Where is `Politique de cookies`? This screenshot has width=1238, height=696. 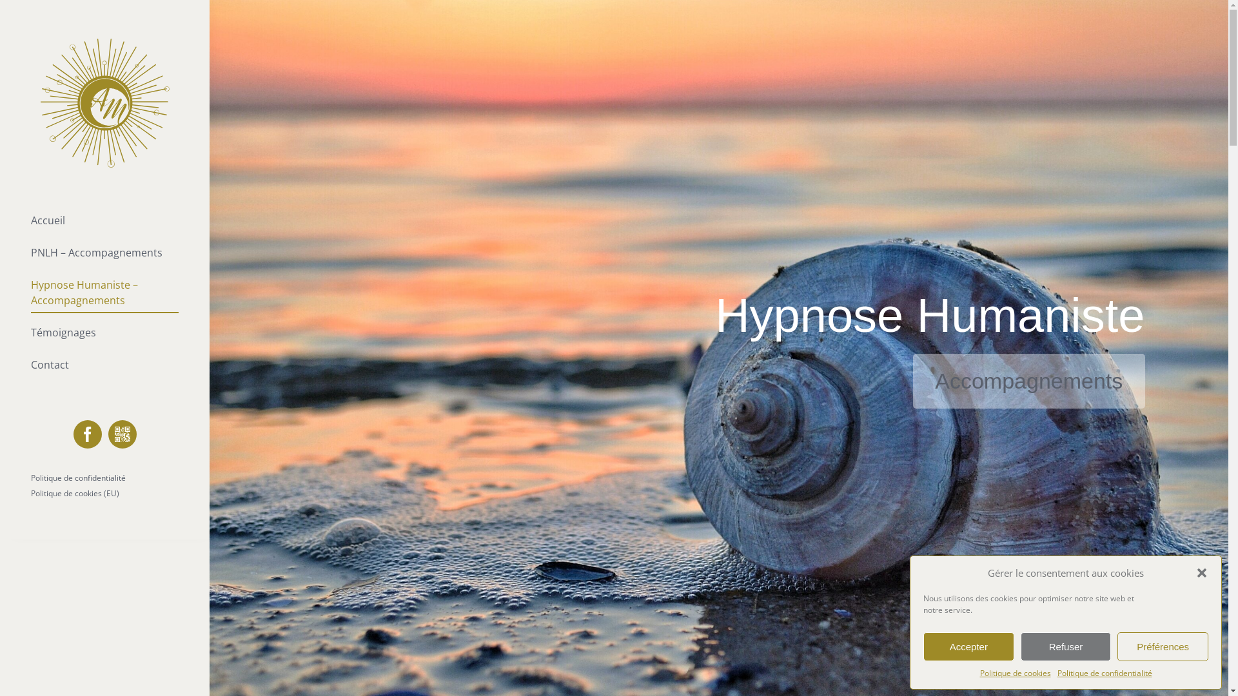 Politique de cookies is located at coordinates (1016, 673).